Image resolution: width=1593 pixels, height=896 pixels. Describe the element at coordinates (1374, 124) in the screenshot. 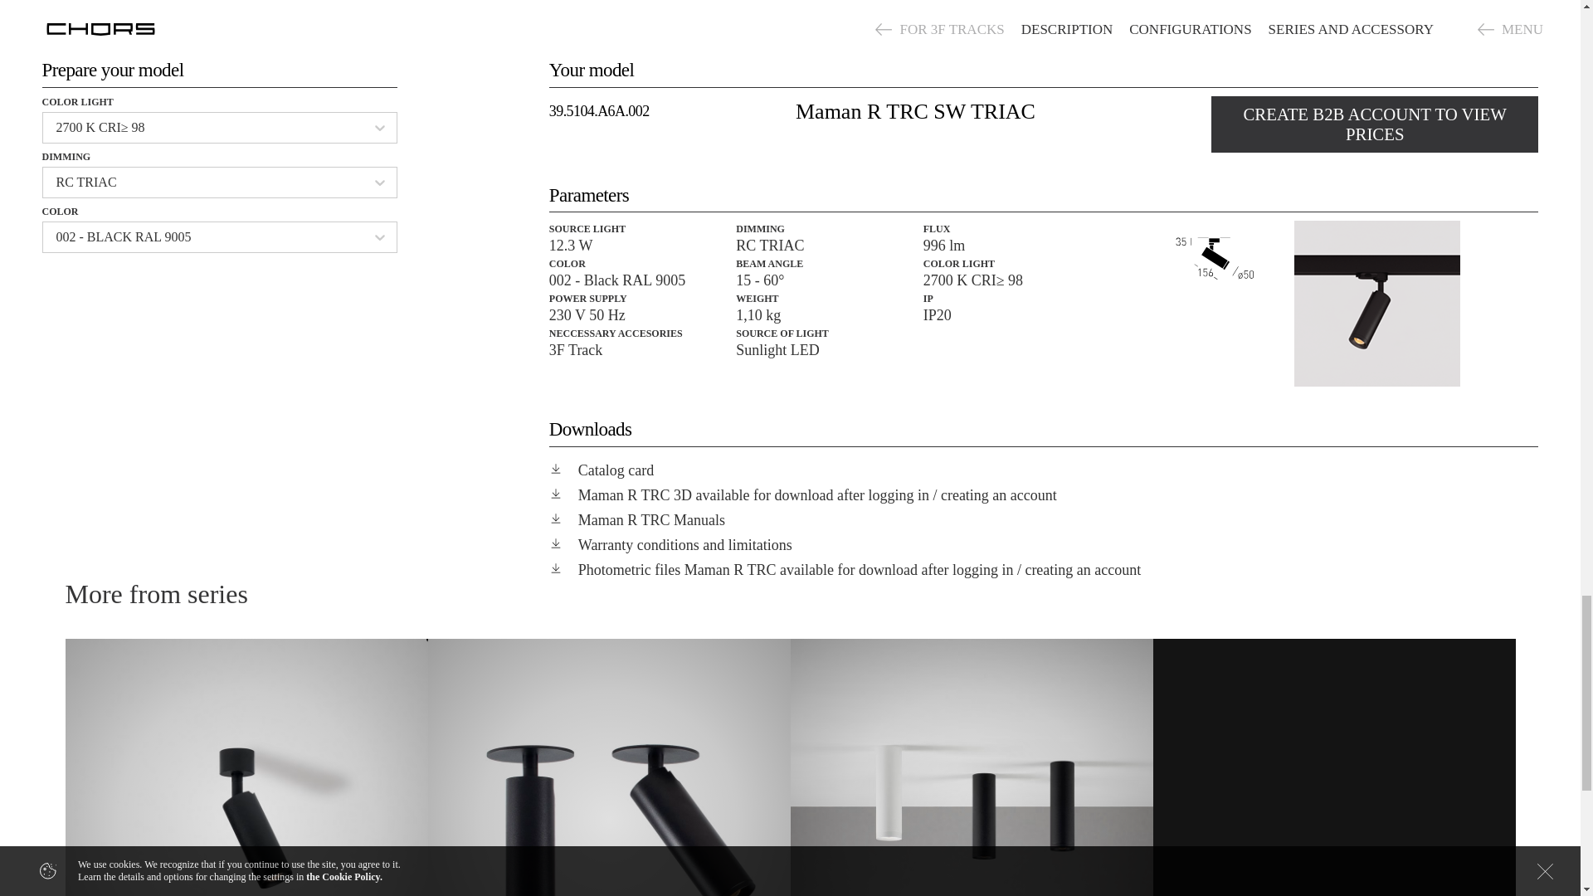

I see `CREATE B2B ACCOUNT TO VIEW PRICES` at that location.